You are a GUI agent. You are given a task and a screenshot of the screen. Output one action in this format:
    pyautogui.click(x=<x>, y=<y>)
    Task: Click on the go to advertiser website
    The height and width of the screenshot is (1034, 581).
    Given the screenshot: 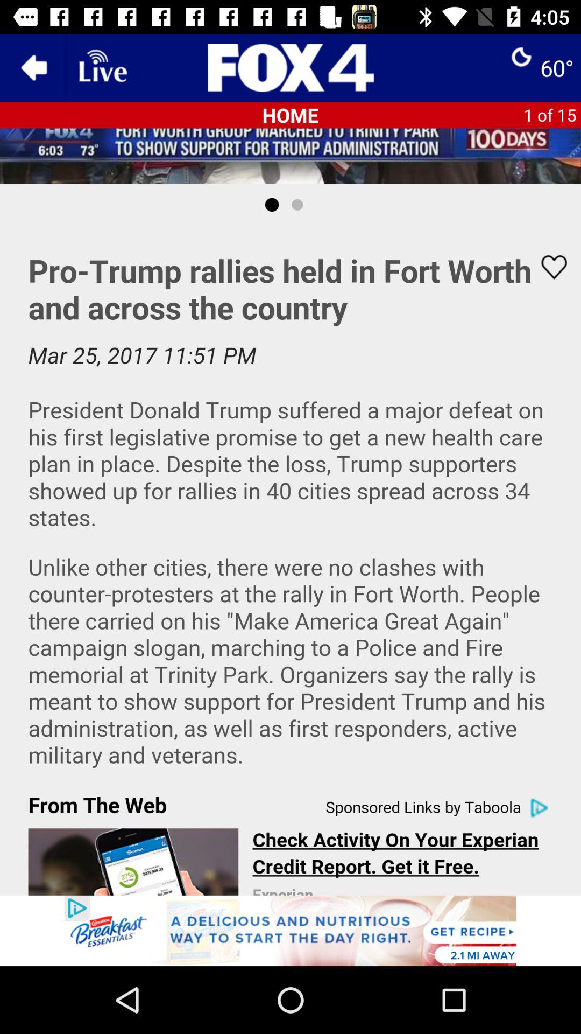 What is the action you would take?
    pyautogui.click(x=290, y=931)
    